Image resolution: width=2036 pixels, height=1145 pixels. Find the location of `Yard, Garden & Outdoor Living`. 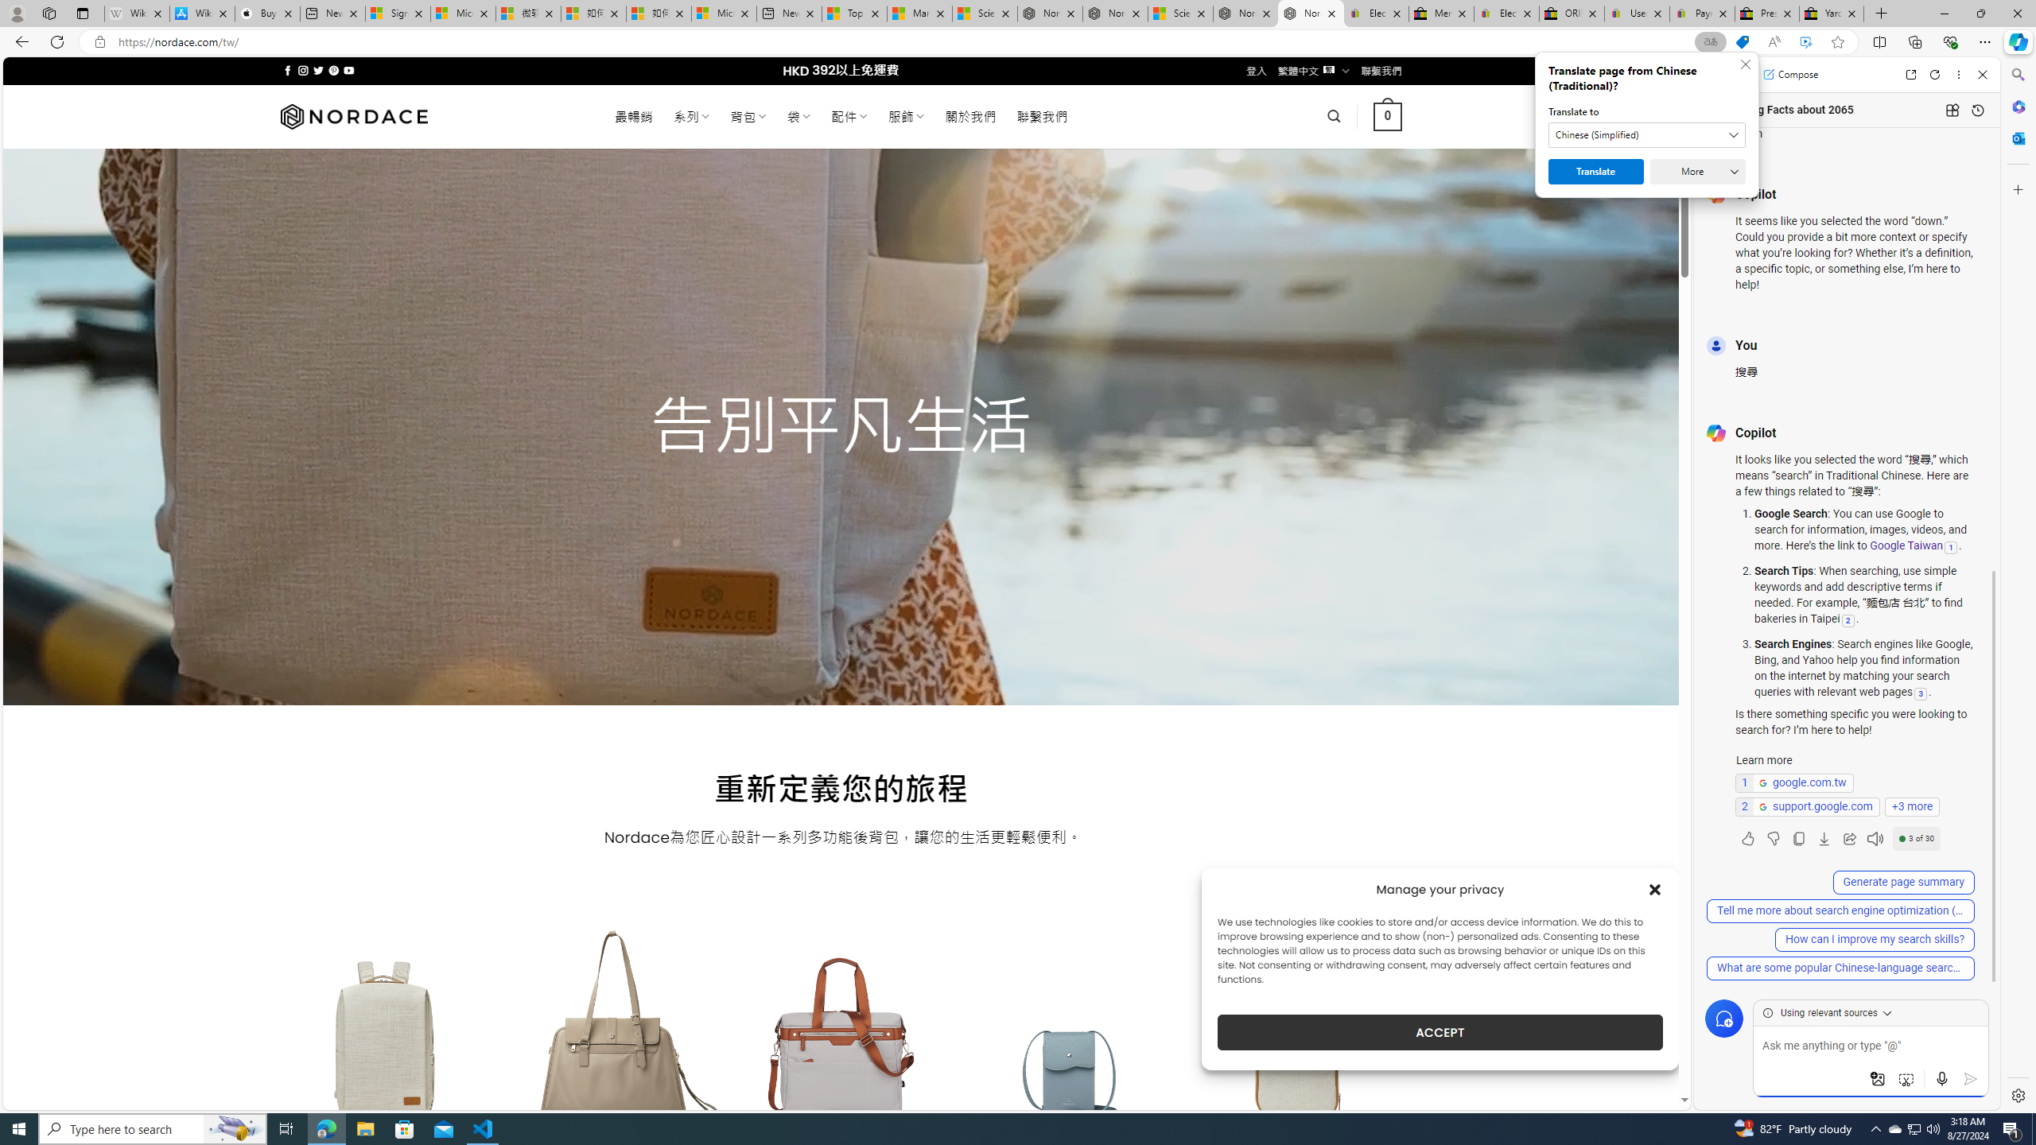

Yard, Garden & Outdoor Living is located at coordinates (1831, 14).